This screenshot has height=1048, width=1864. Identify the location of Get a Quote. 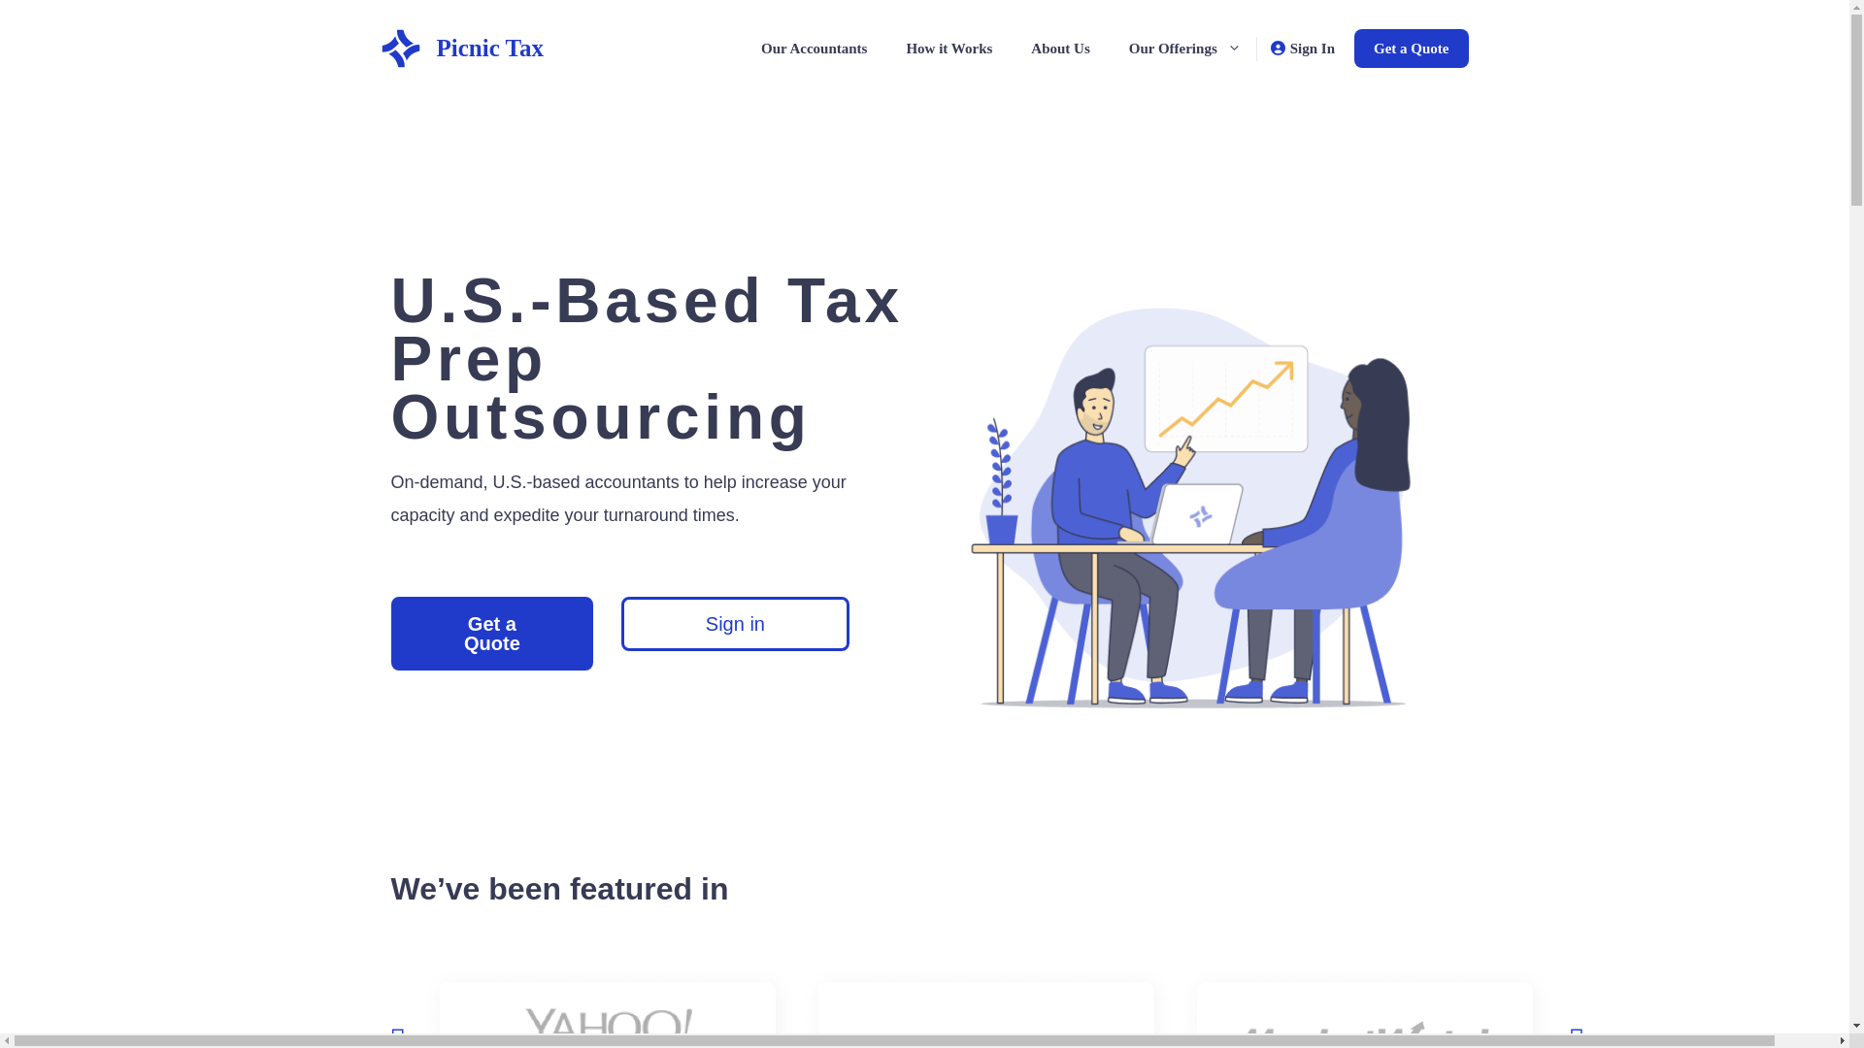
(491, 633).